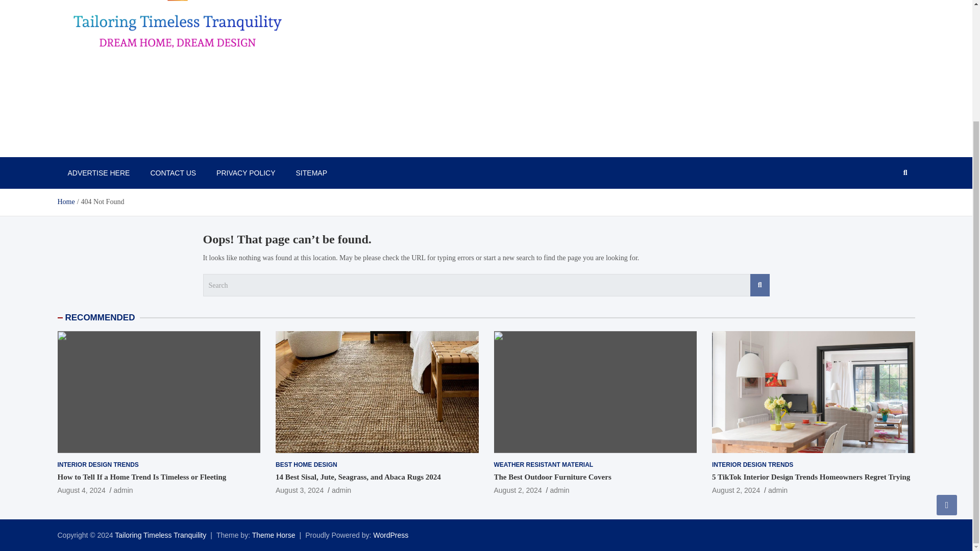 Image resolution: width=980 pixels, height=551 pixels. Describe the element at coordinates (299, 490) in the screenshot. I see `14 Best Sisal, Jute, Seagrass, and Abaca Rugs 2024` at that location.